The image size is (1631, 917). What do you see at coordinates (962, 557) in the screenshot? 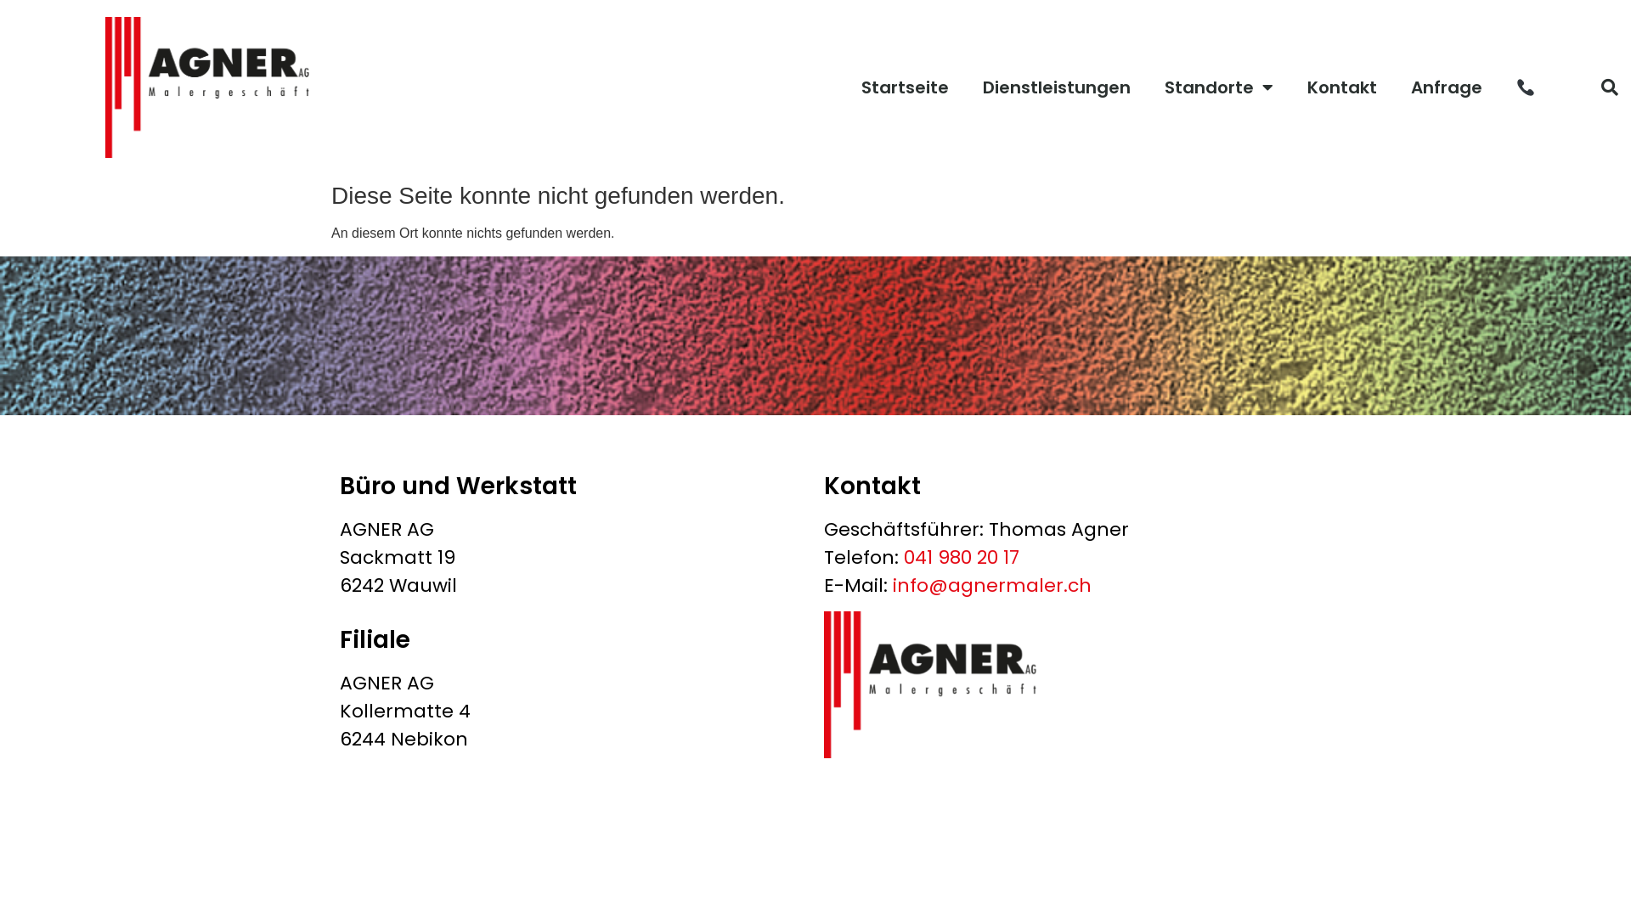
I see `041 980 20 17` at bounding box center [962, 557].